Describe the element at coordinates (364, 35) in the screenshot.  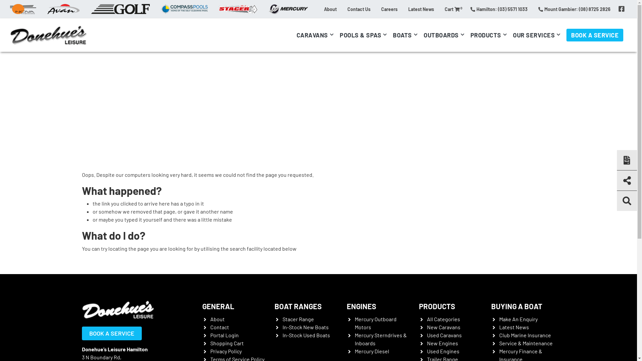
I see `POOLS & SPAS` at that location.